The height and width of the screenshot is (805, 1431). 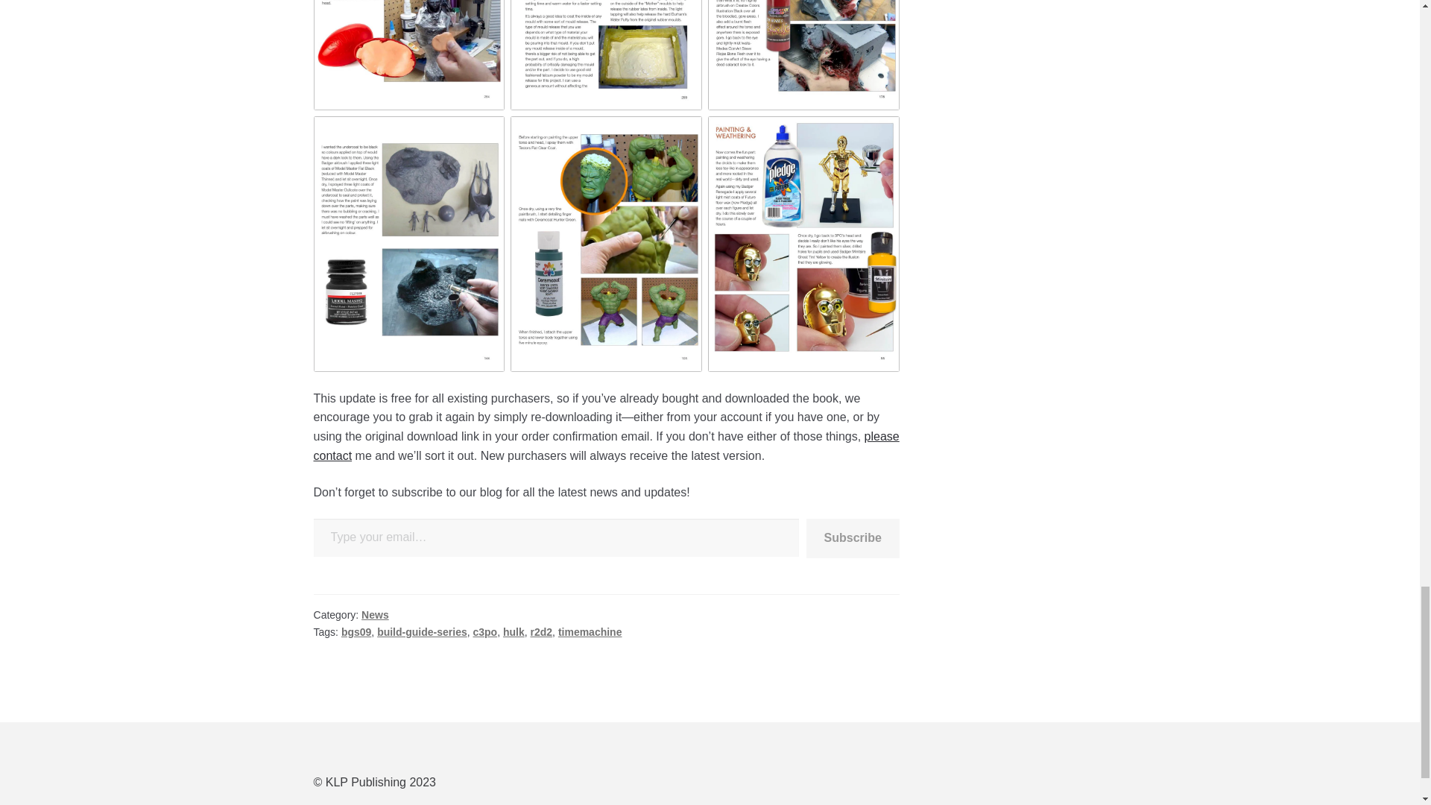 I want to click on Please fill in this field., so click(x=556, y=537).